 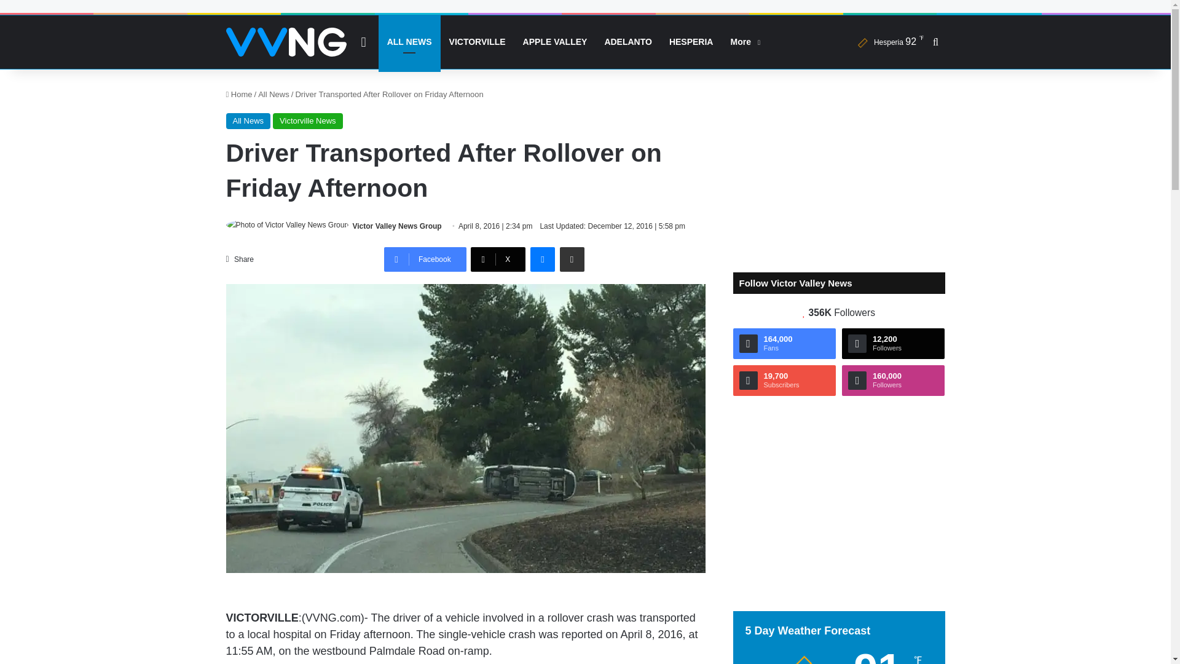 I want to click on Victorville News, so click(x=307, y=121).